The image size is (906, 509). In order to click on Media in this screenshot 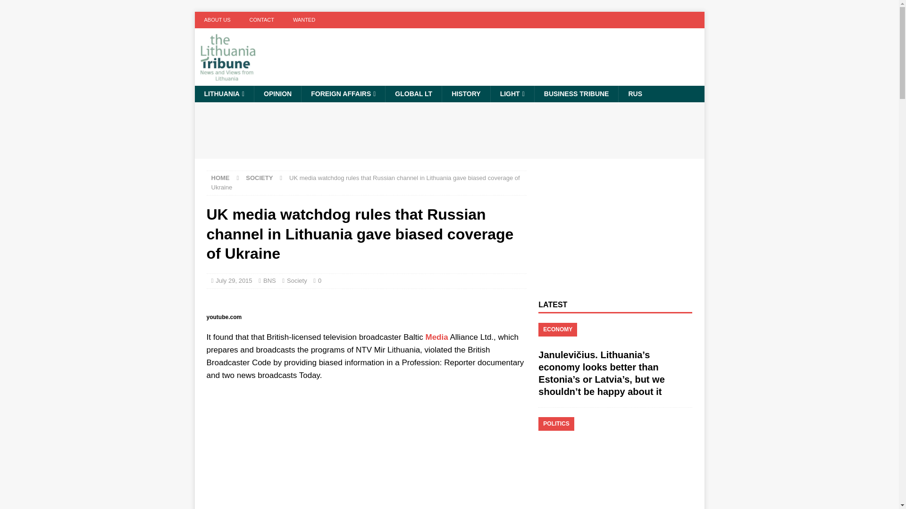, I will do `click(436, 337)`.